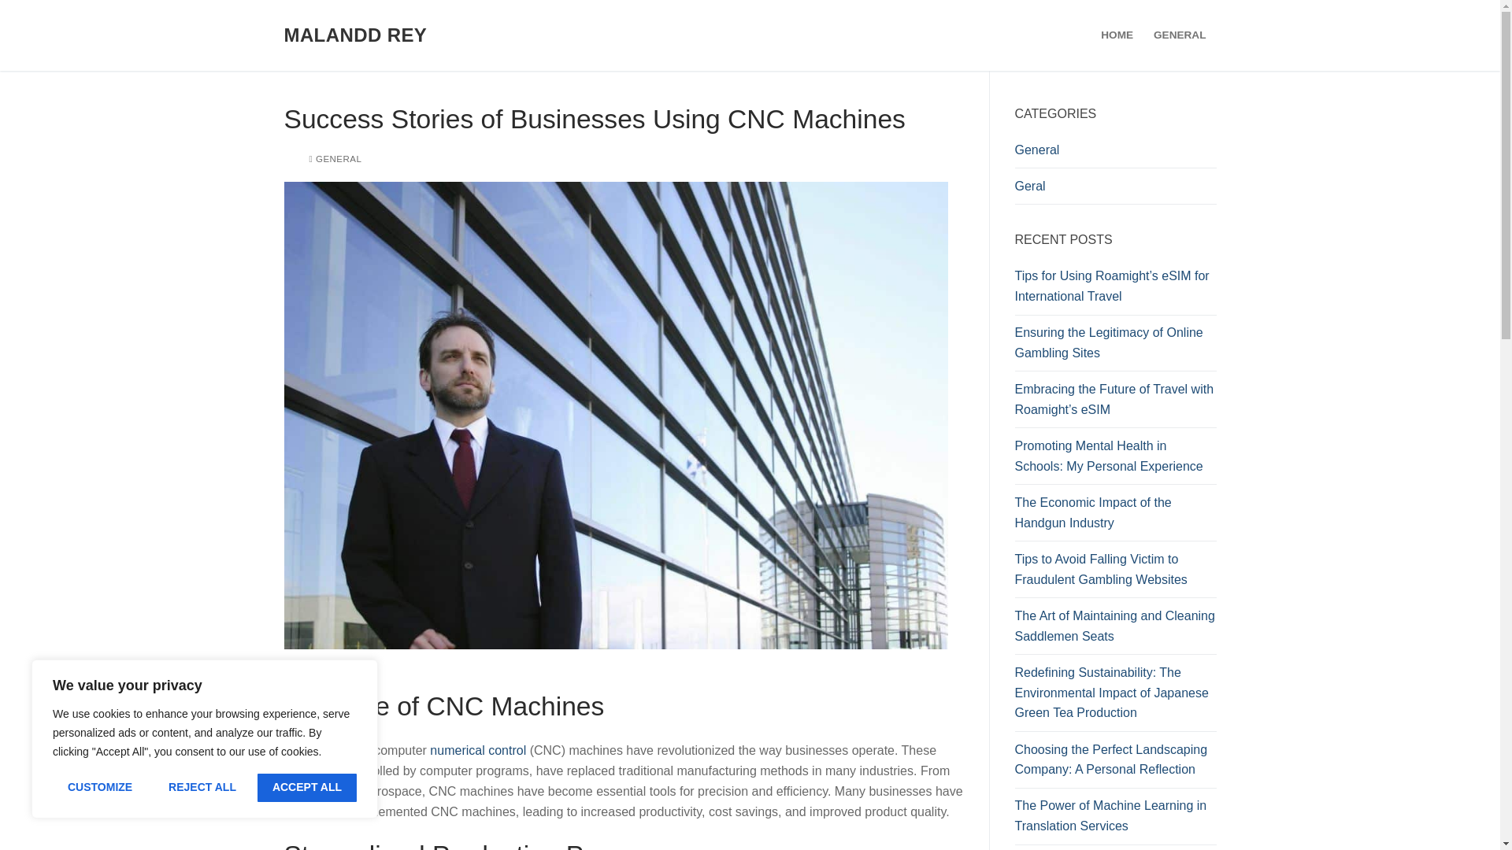 Image resolution: width=1512 pixels, height=850 pixels. Describe the element at coordinates (307, 787) in the screenshot. I see `ACCEPT ALL` at that location.